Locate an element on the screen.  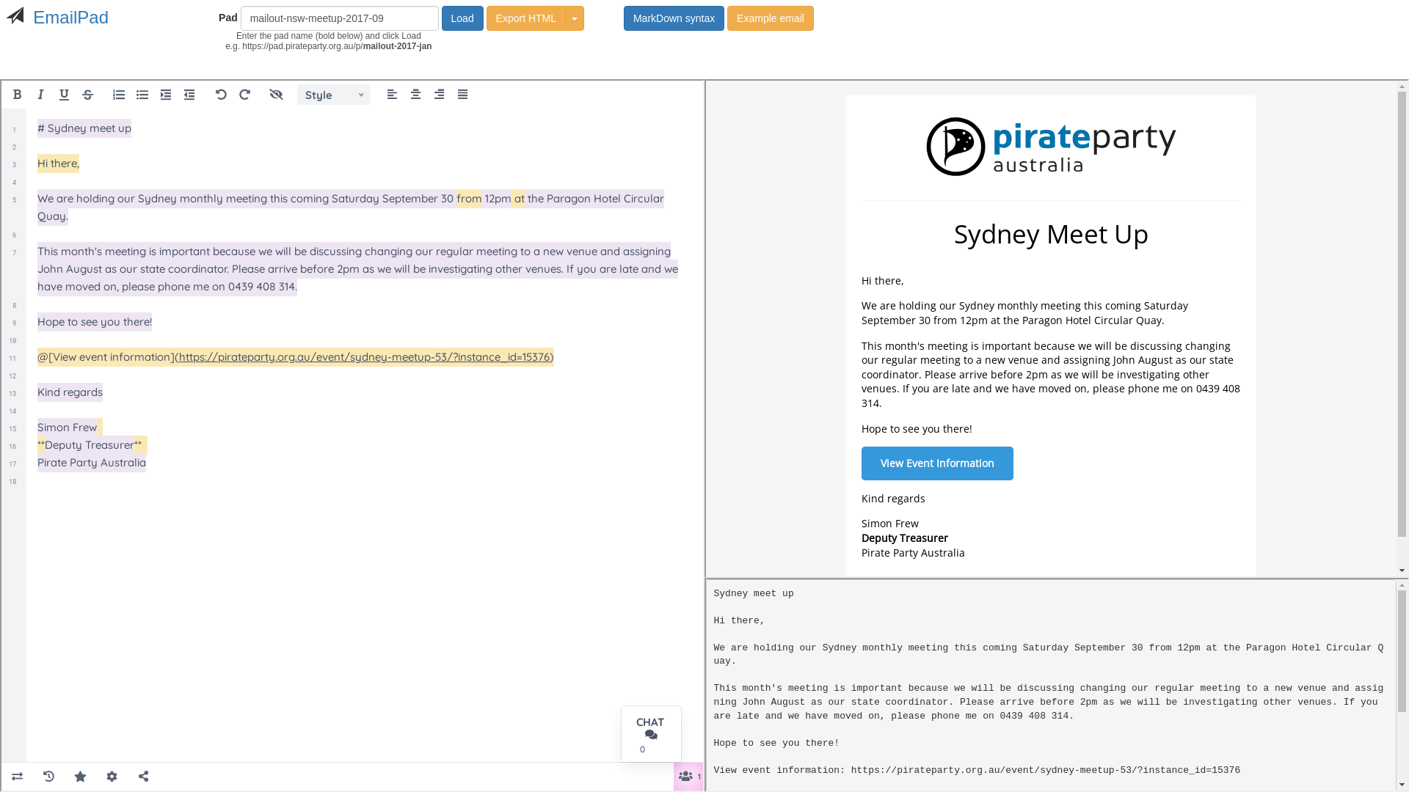
Export HTML is located at coordinates (526, 18).